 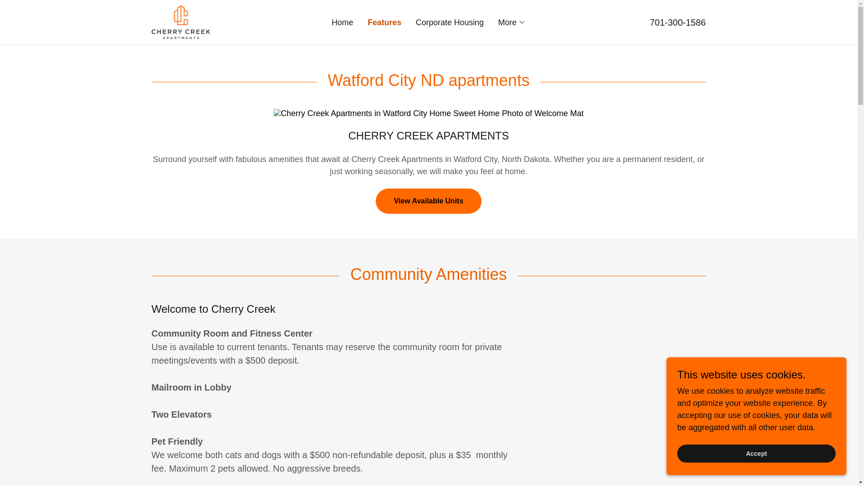 What do you see at coordinates (678, 22) in the screenshot?
I see `701-300-1586` at bounding box center [678, 22].